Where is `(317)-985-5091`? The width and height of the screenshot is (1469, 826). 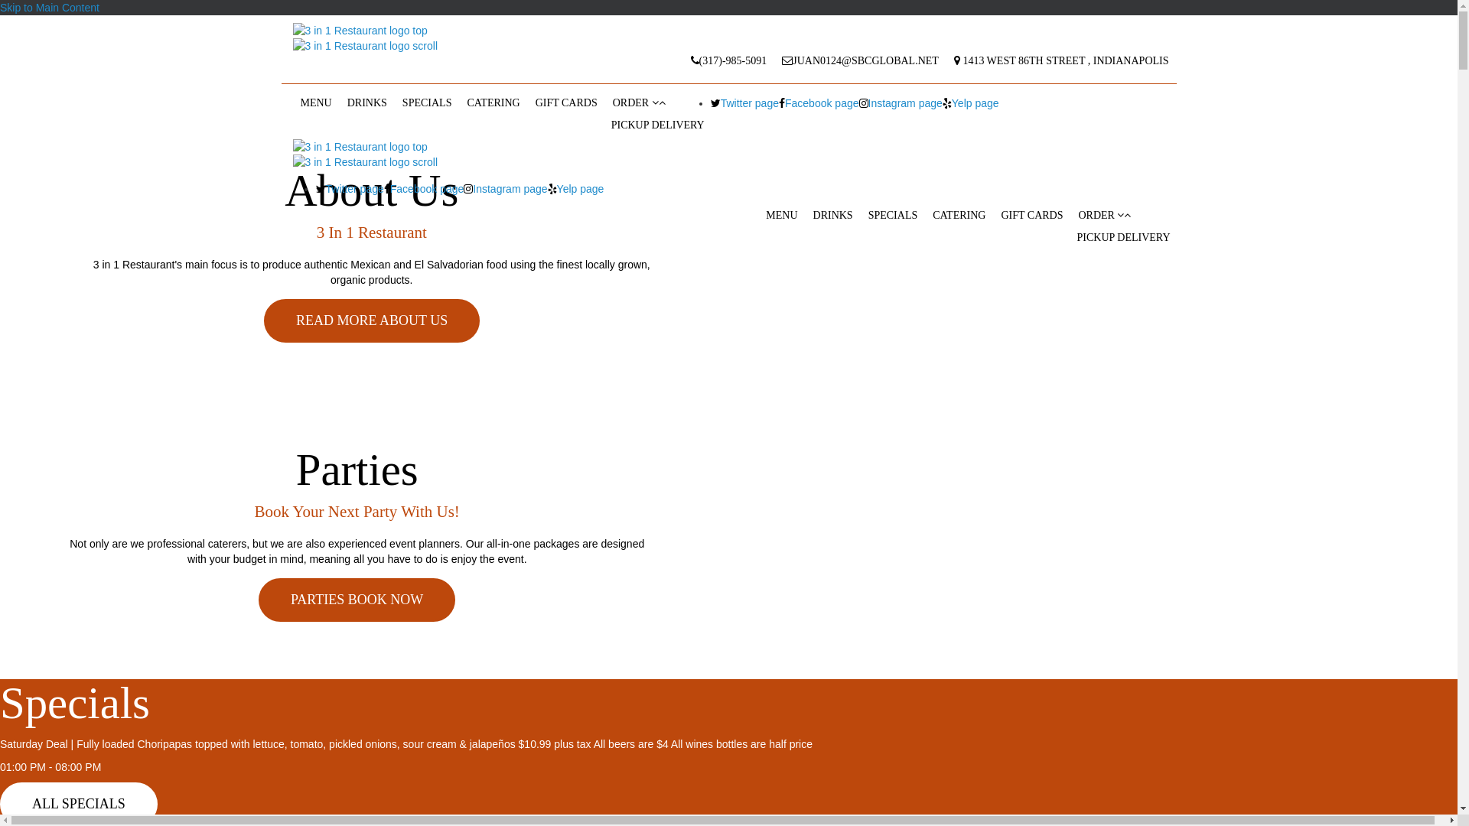
(317)-985-5091 is located at coordinates (729, 61).